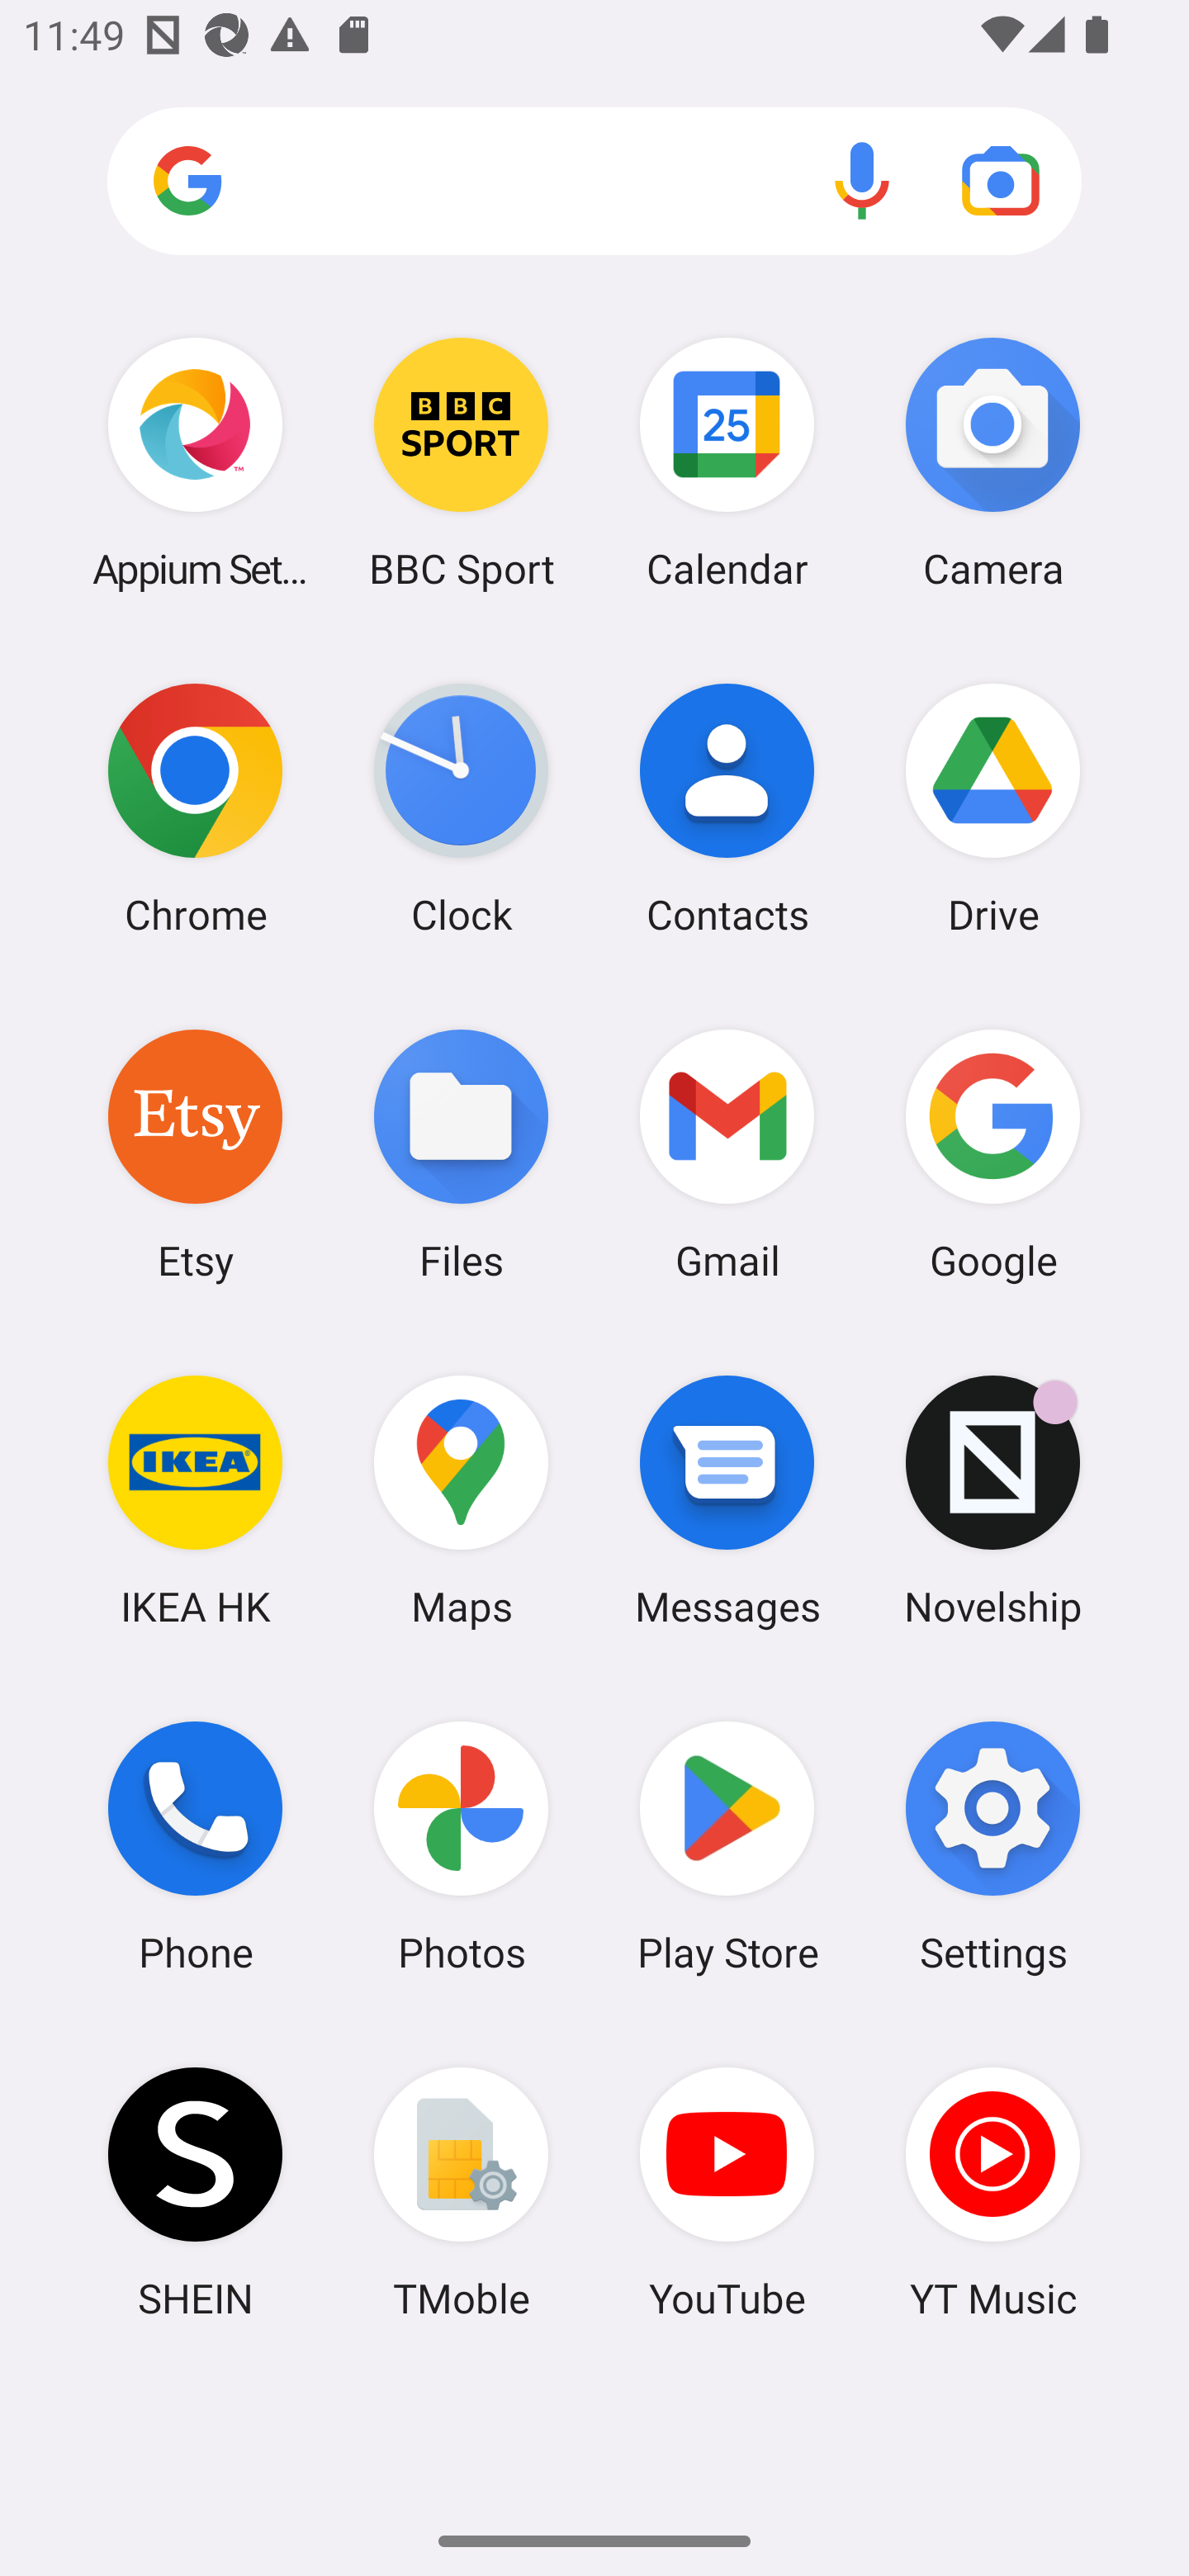 Image resolution: width=1189 pixels, height=2576 pixels. Describe the element at coordinates (727, 2192) in the screenshot. I see `YouTube` at that location.